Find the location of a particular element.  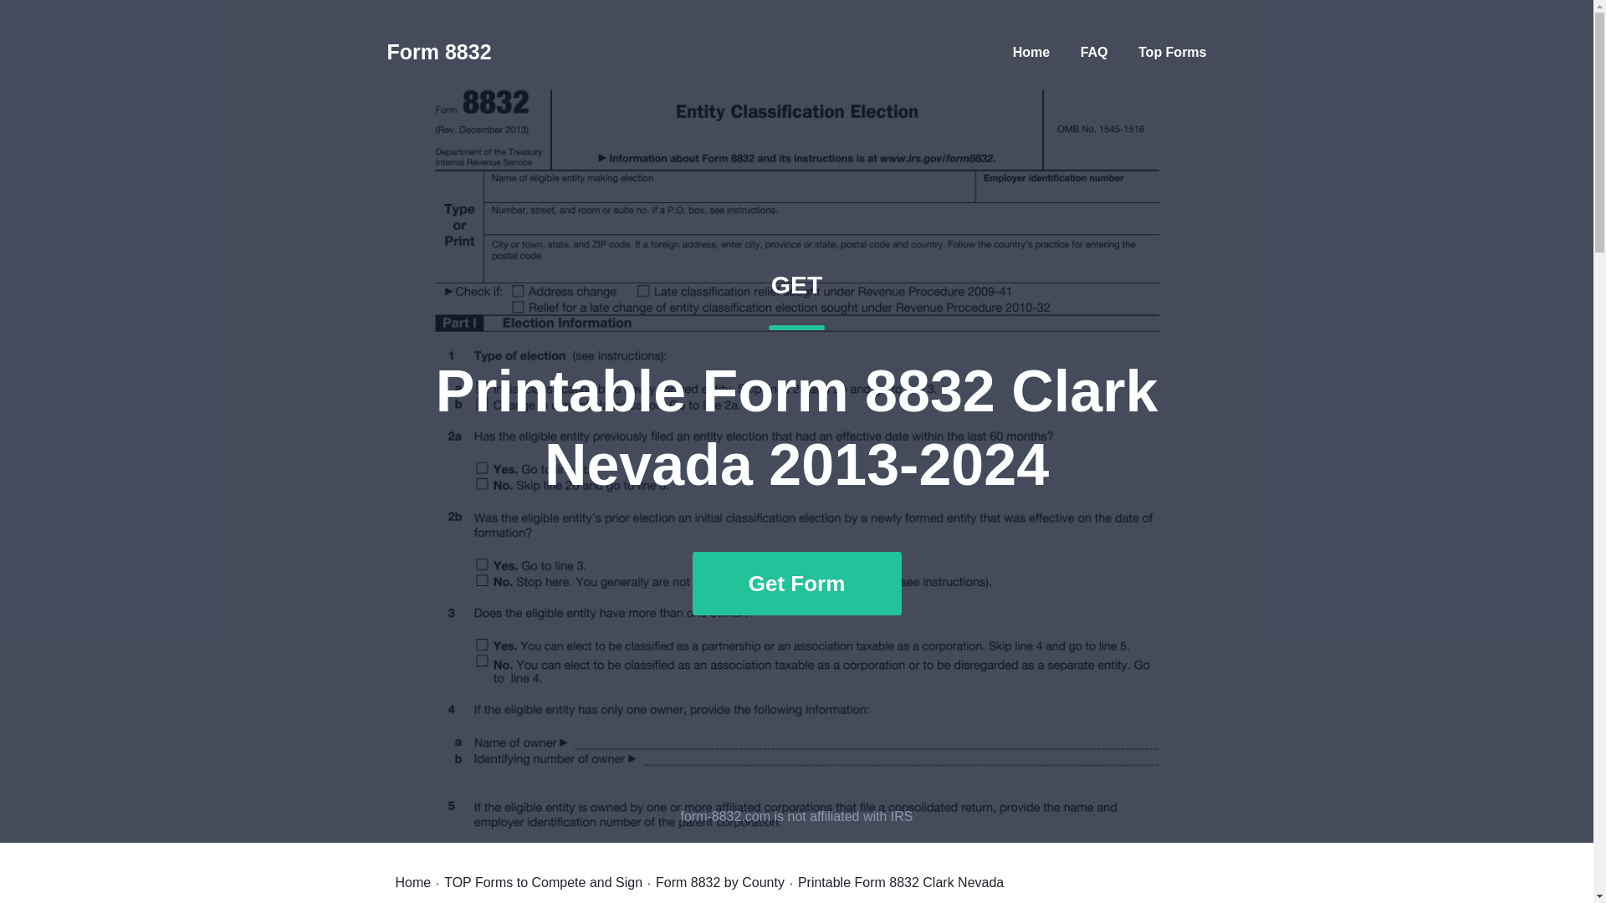

Home is located at coordinates (438, 52).